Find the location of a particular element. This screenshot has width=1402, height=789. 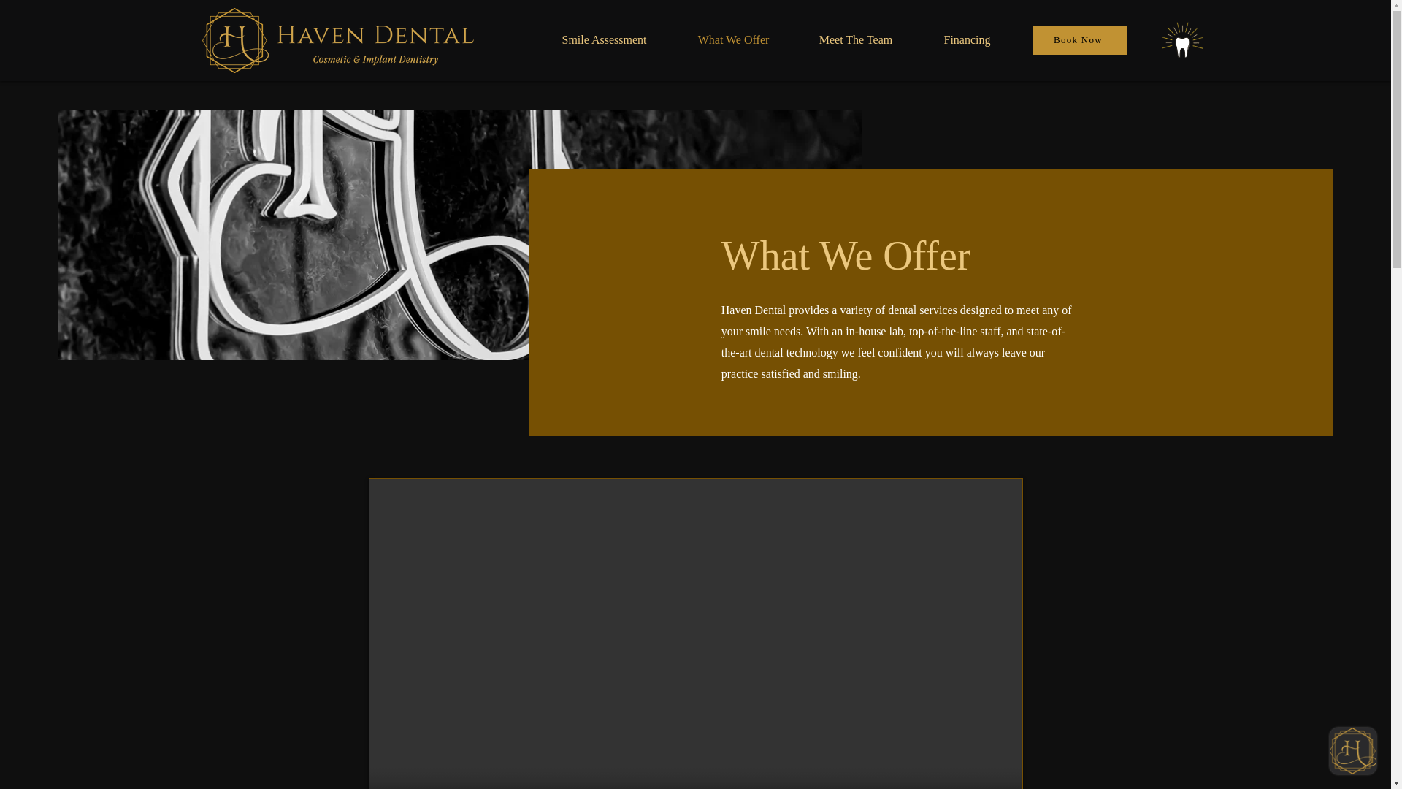

Financing is located at coordinates (967, 39).